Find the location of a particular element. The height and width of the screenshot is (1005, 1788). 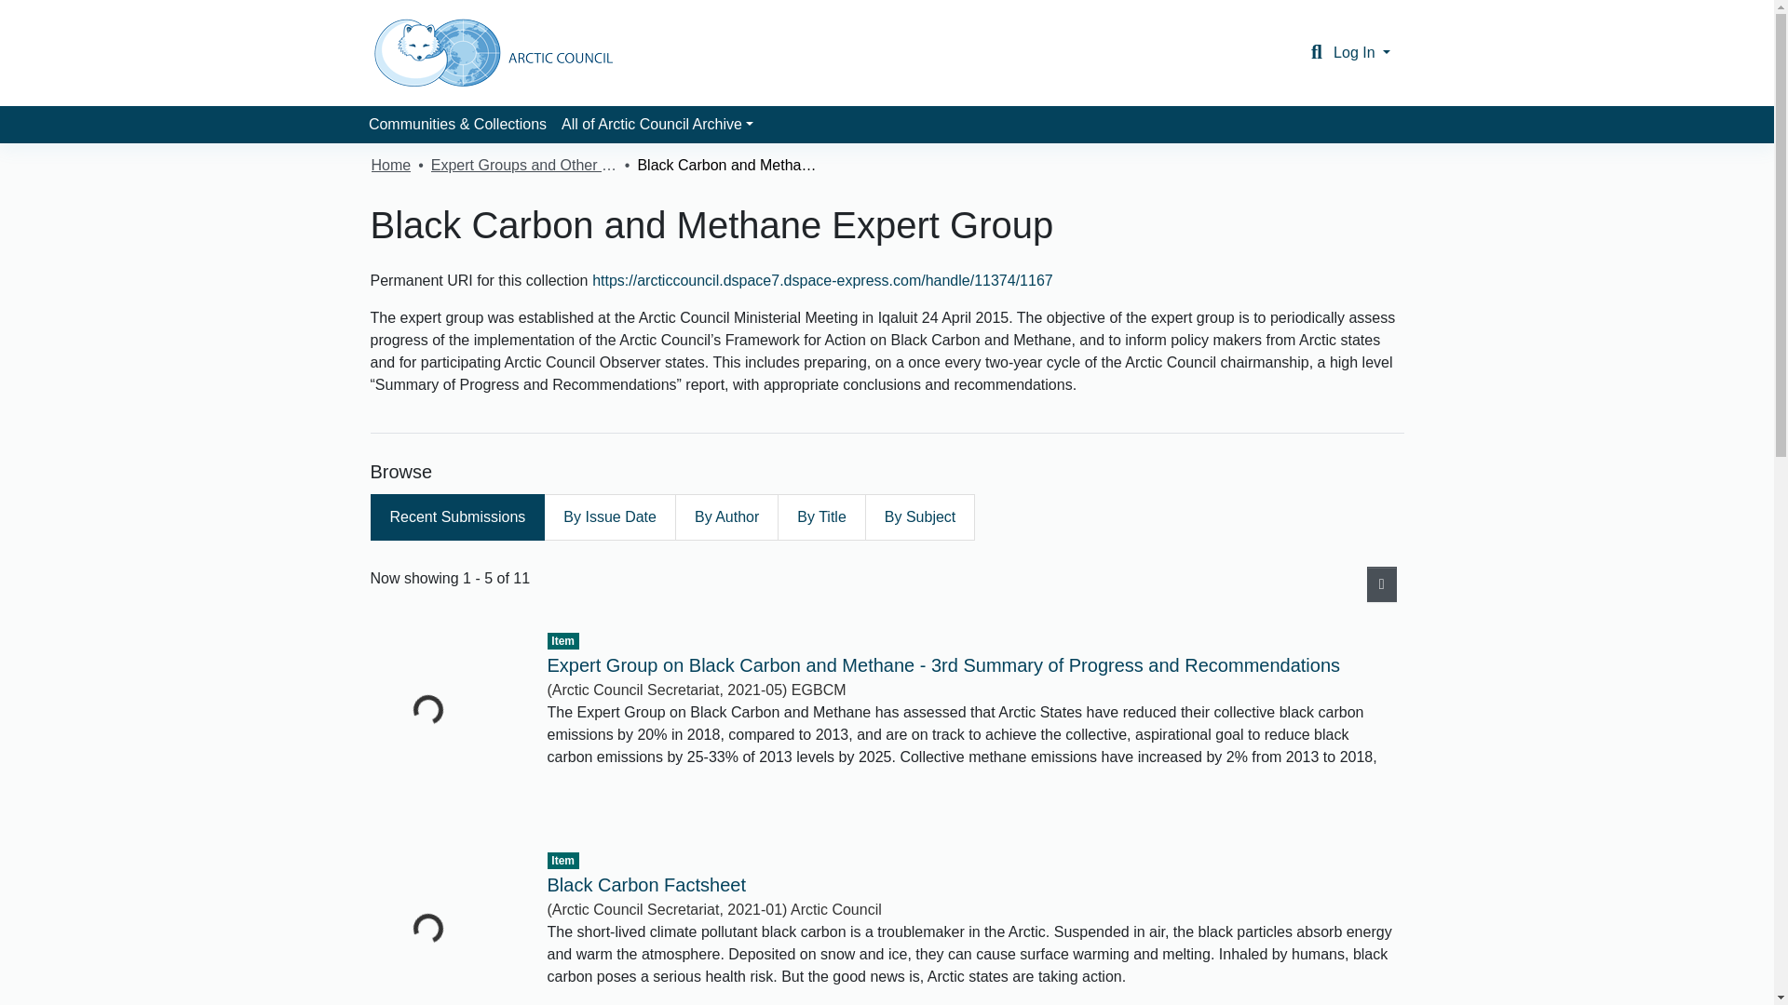

All of Arctic Council Archive is located at coordinates (657, 125).